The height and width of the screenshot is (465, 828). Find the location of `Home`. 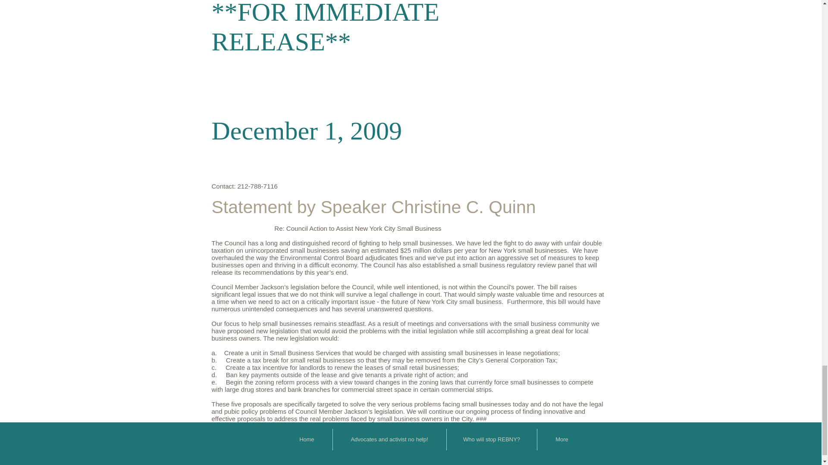

Home is located at coordinates (306, 439).